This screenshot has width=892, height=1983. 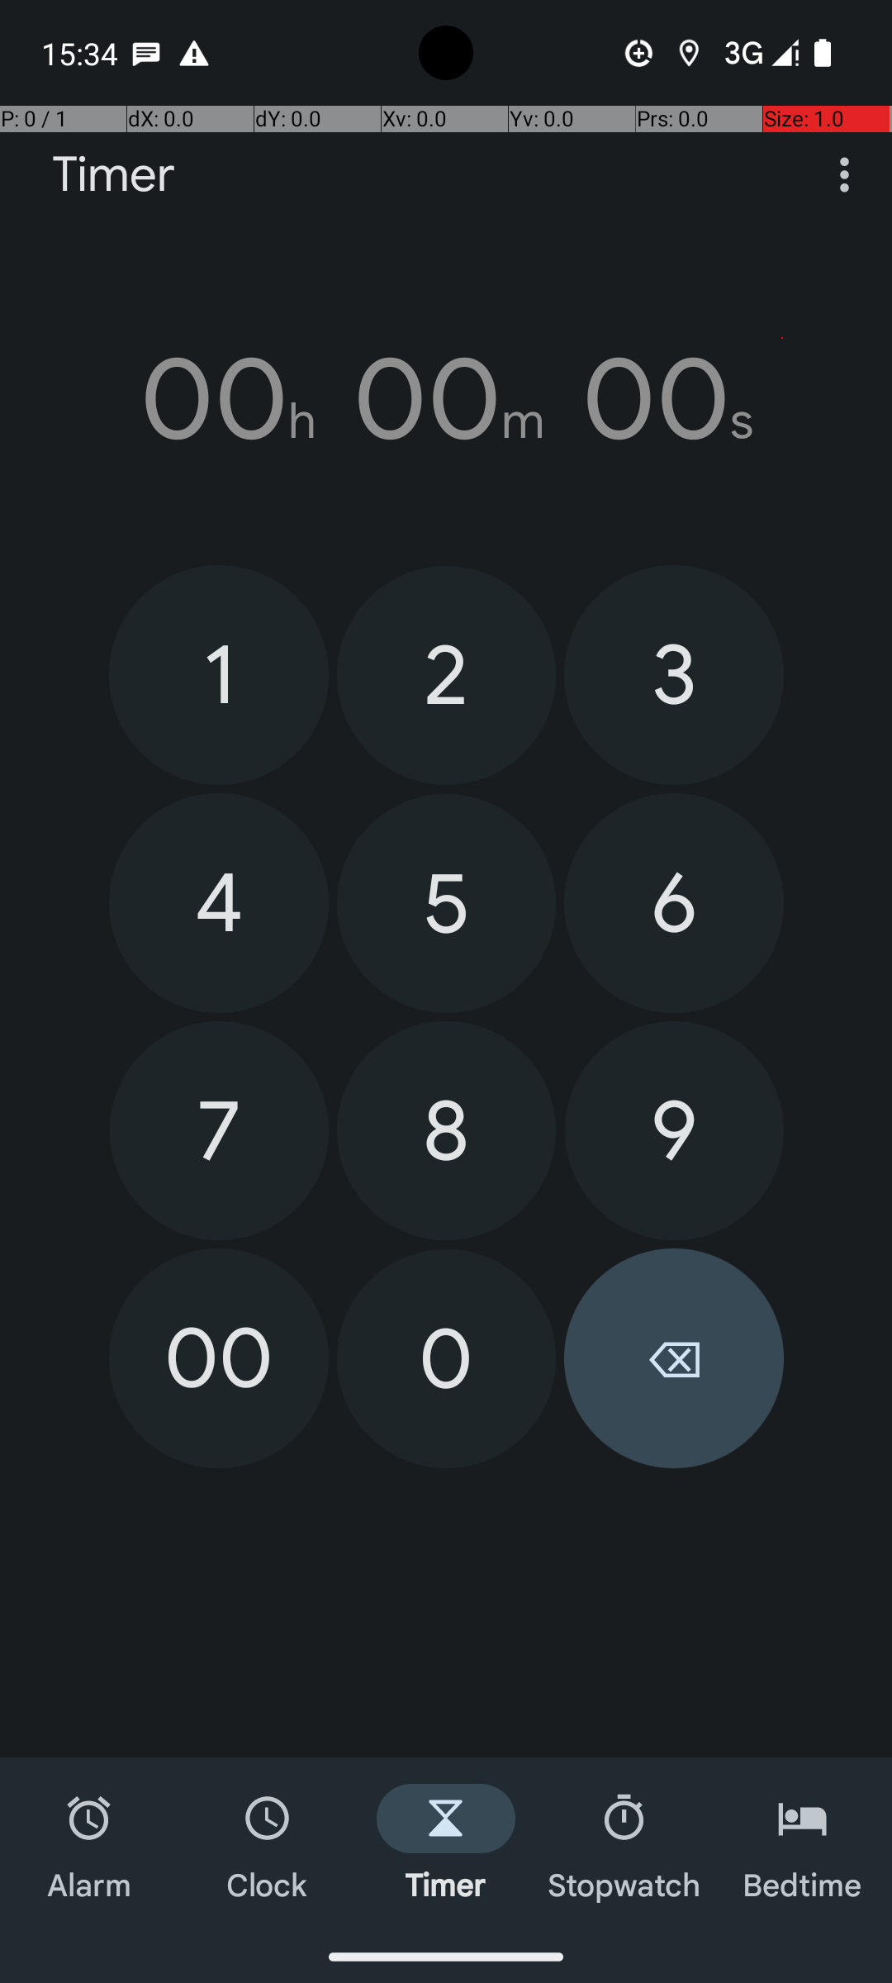 What do you see at coordinates (446, 1358) in the screenshot?
I see `0` at bounding box center [446, 1358].